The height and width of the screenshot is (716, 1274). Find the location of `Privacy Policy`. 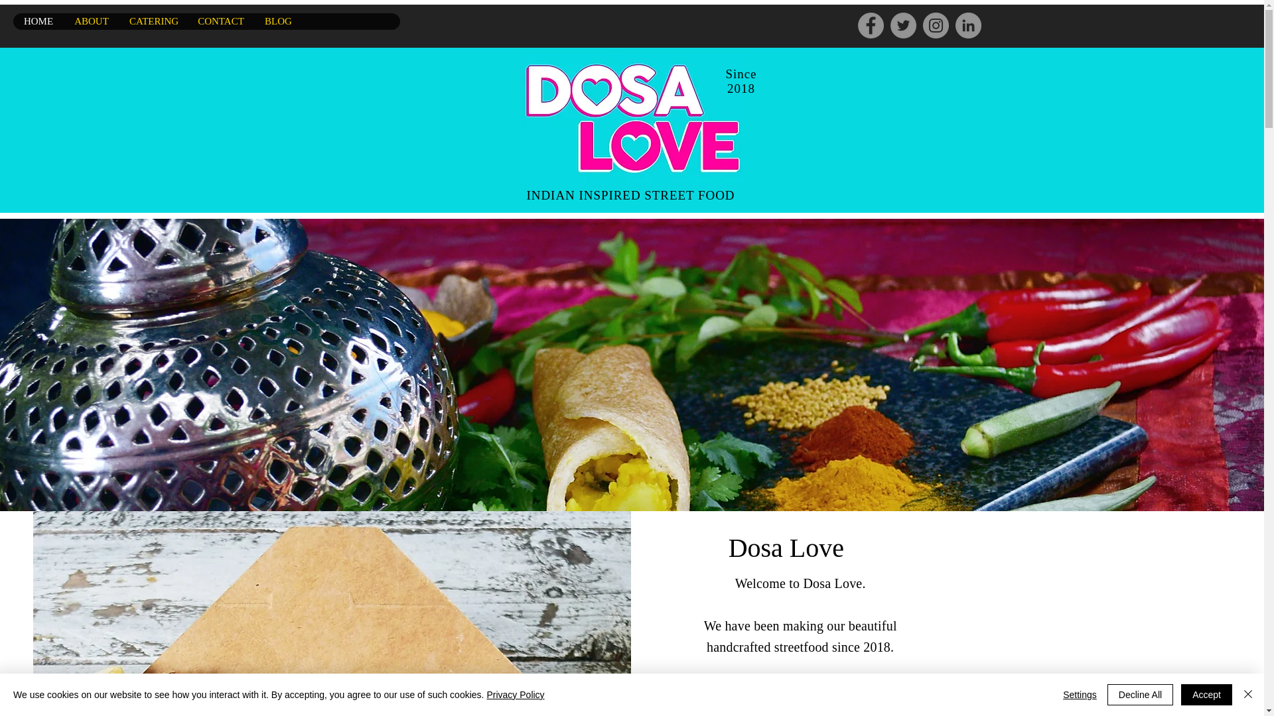

Privacy Policy is located at coordinates (515, 695).